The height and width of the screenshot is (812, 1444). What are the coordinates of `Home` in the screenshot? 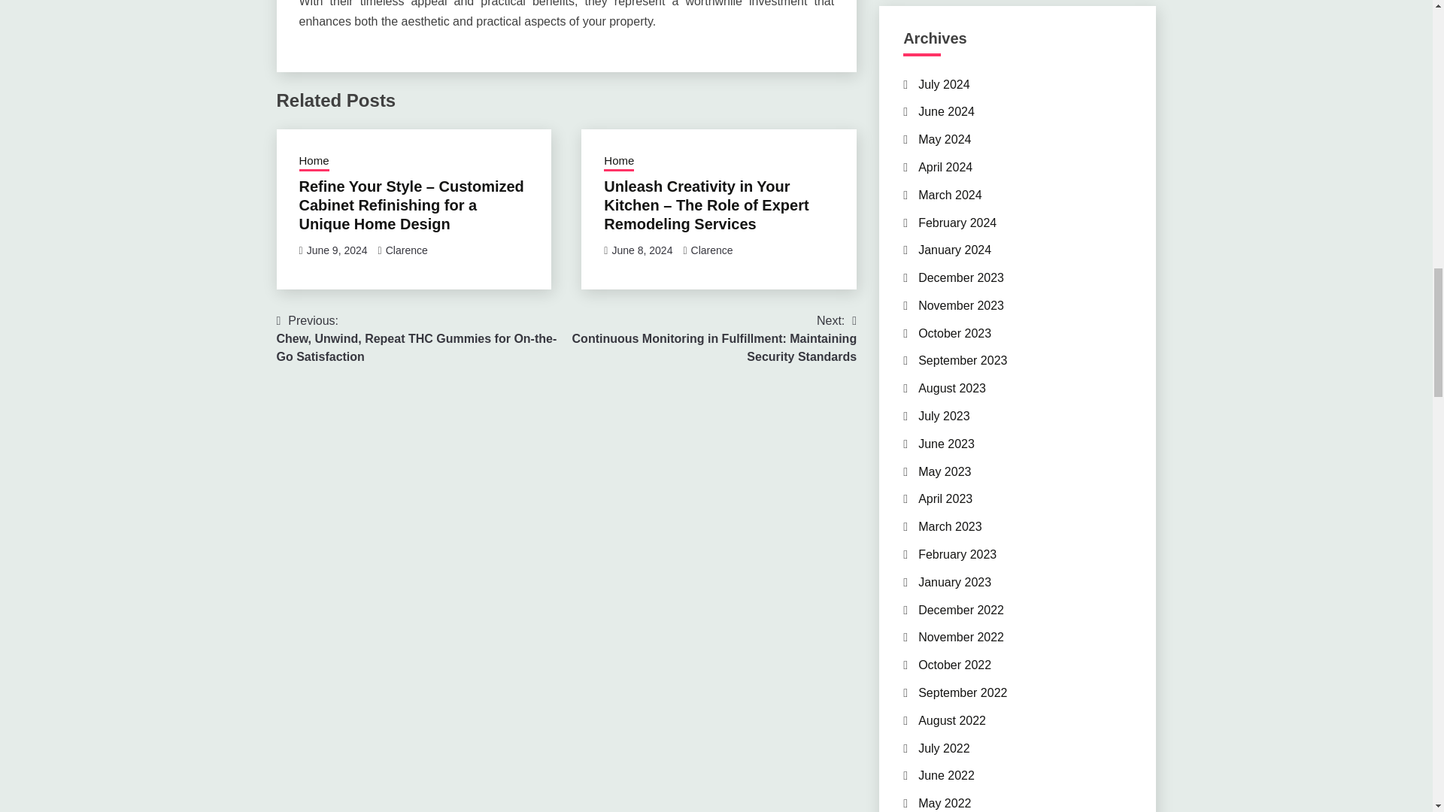 It's located at (314, 162).